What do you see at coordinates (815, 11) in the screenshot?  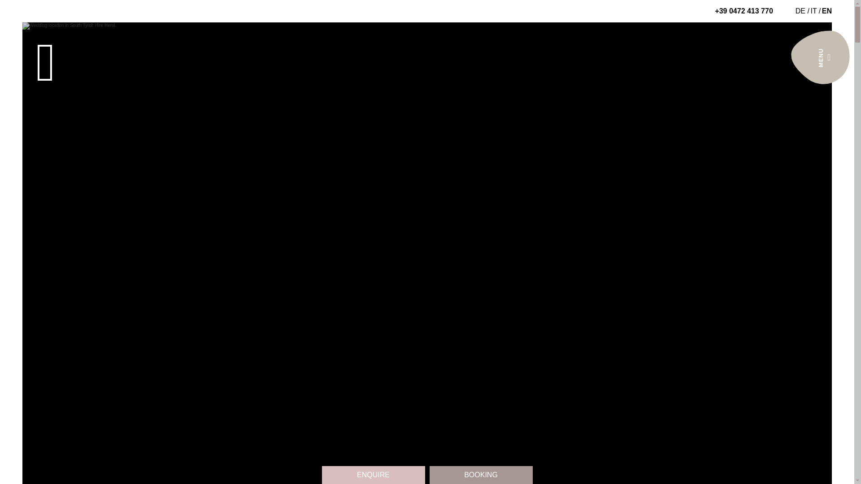 I see `IT` at bounding box center [815, 11].